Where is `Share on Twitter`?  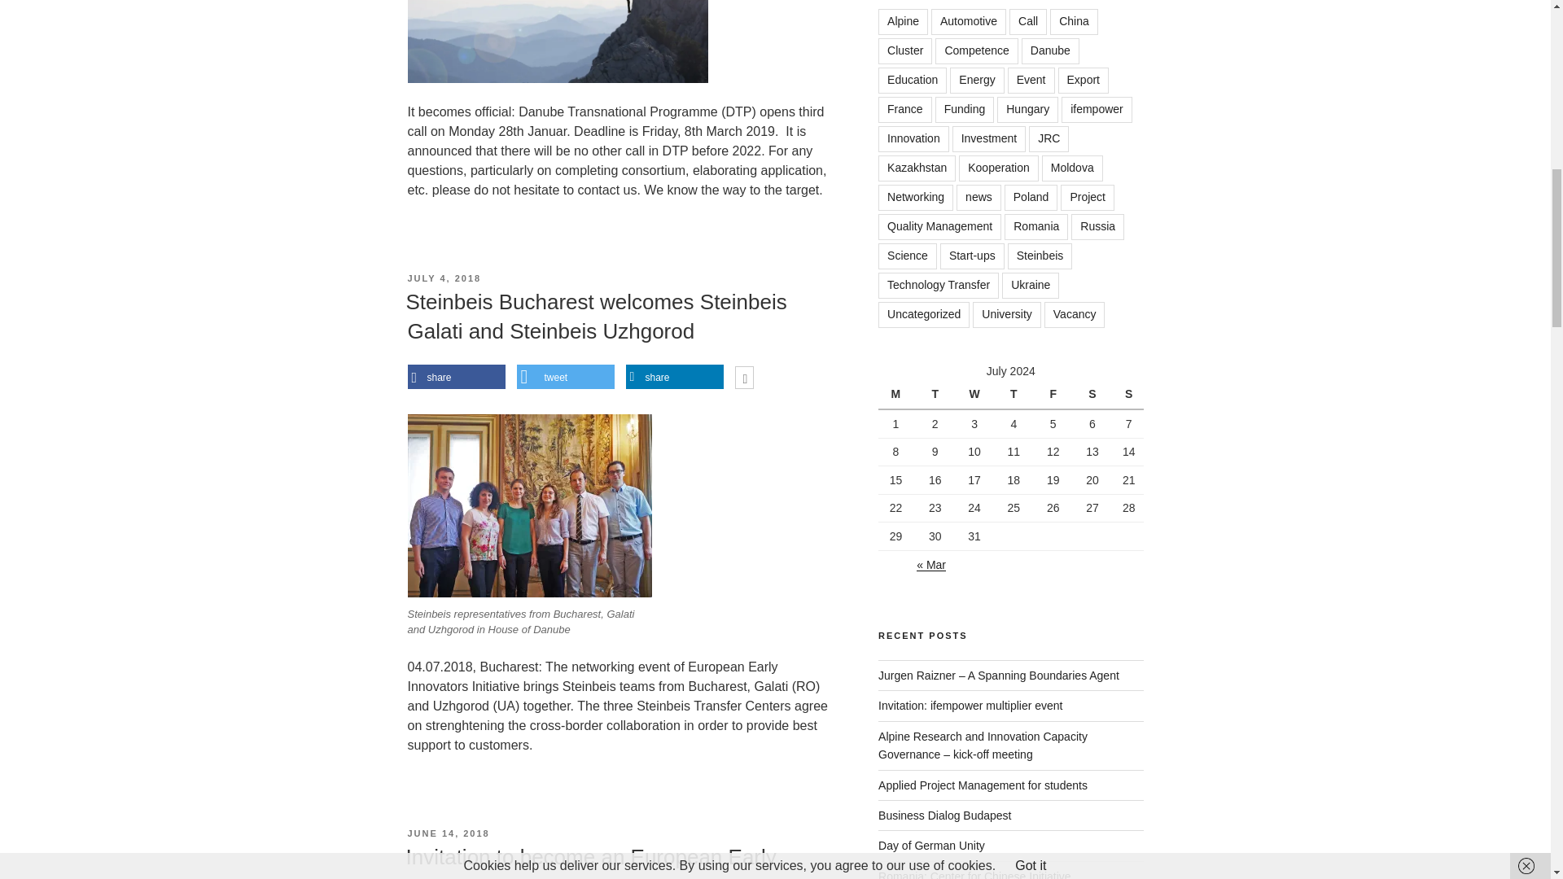
Share on Twitter is located at coordinates (565, 378).